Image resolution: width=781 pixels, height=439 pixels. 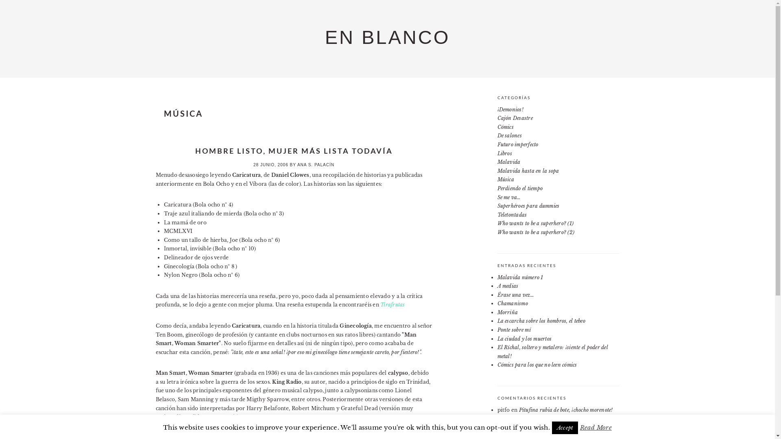 I want to click on Tirafrutas, so click(x=392, y=305).